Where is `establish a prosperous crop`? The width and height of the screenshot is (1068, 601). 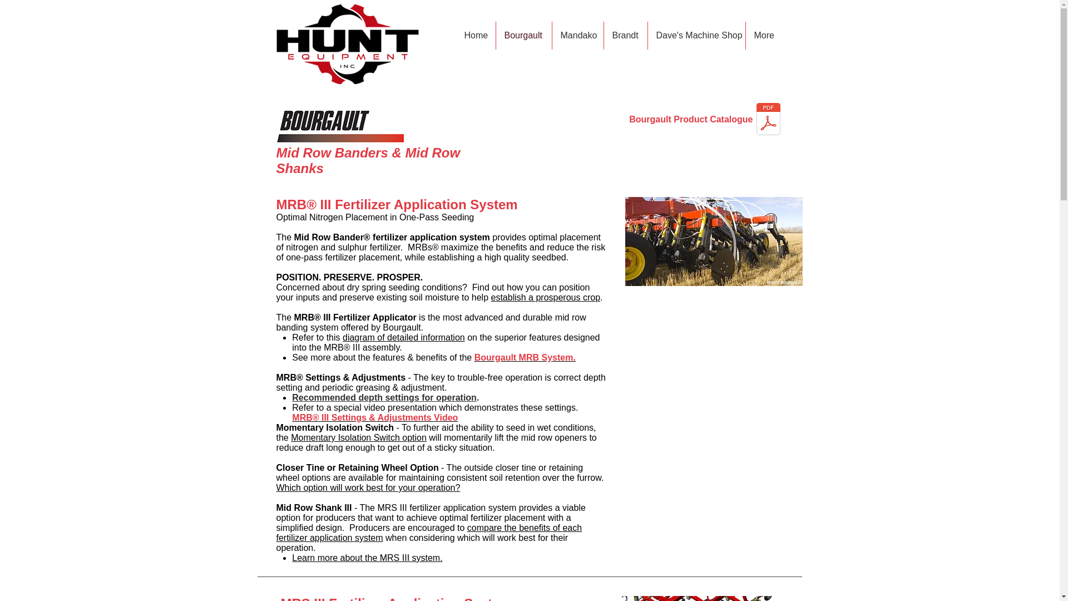 establish a prosperous crop is located at coordinates (545, 297).